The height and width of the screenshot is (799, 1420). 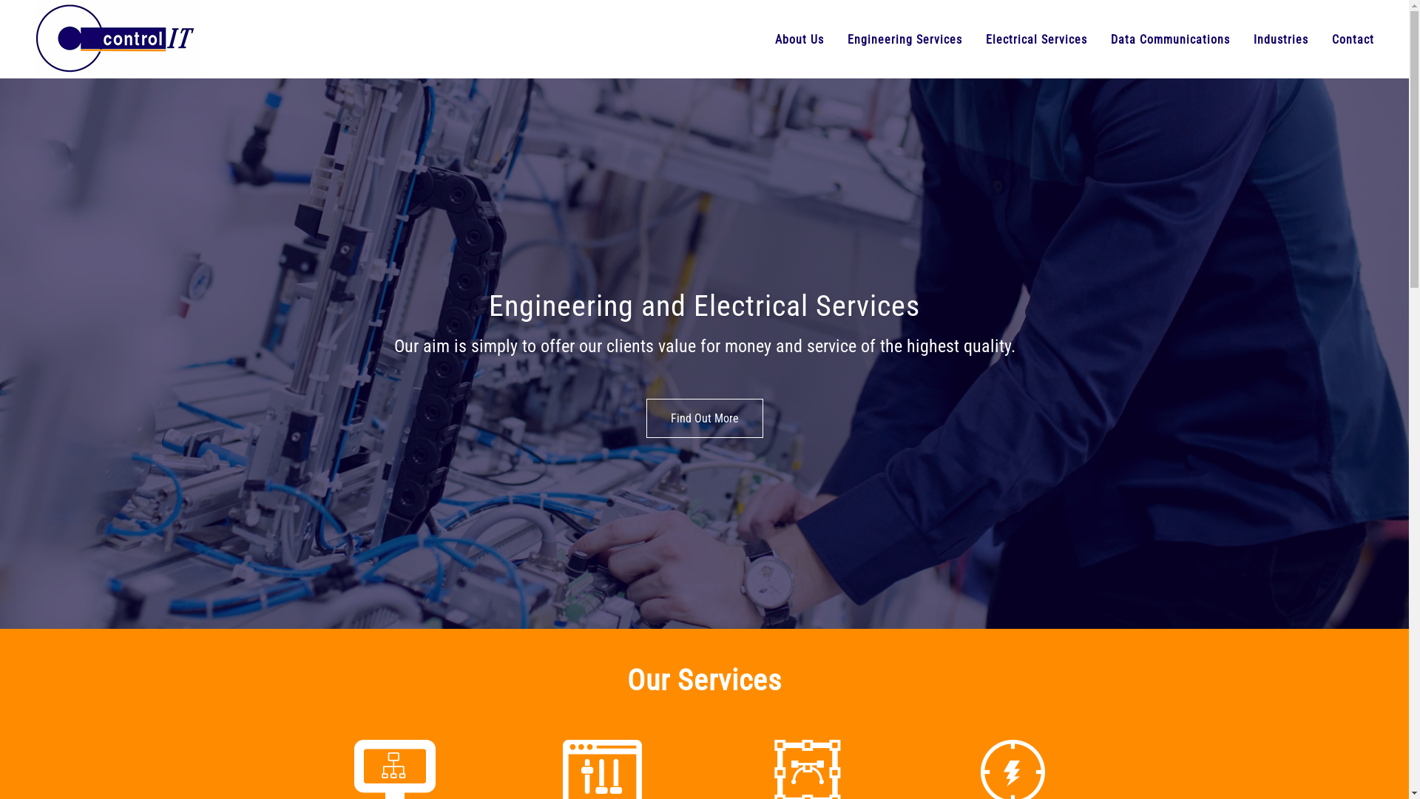 What do you see at coordinates (1037, 40) in the screenshot?
I see `Electrical Services` at bounding box center [1037, 40].